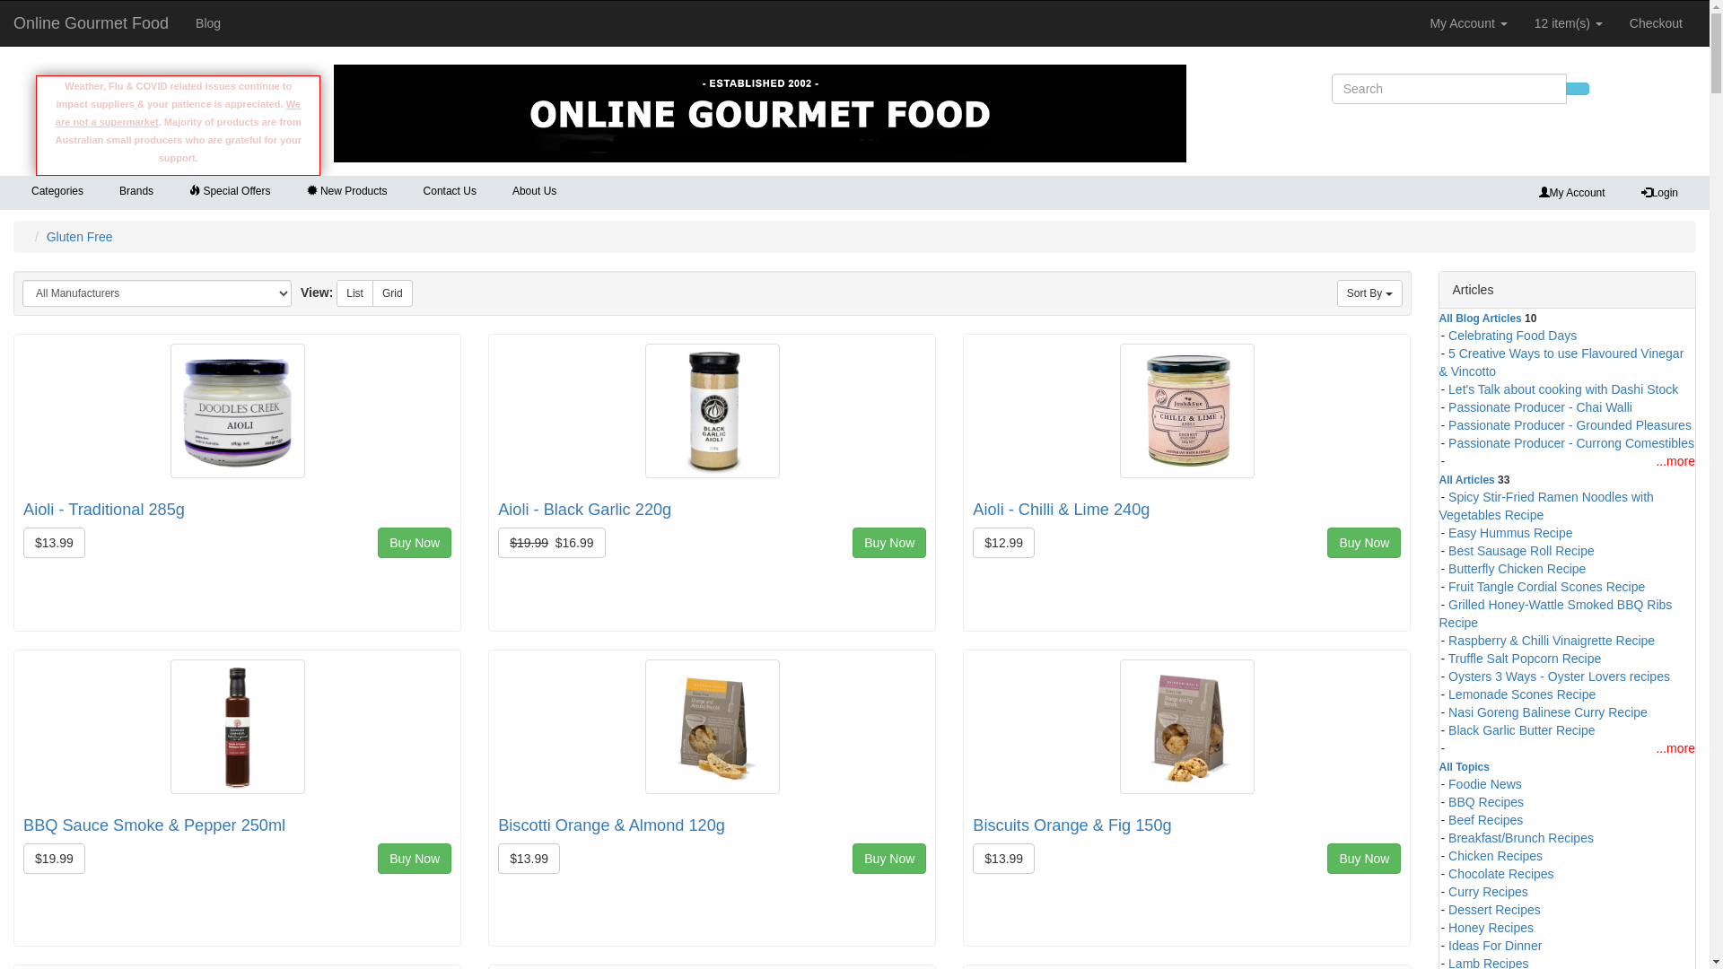 The image size is (1723, 969). What do you see at coordinates (415, 859) in the screenshot?
I see `Buy Now` at bounding box center [415, 859].